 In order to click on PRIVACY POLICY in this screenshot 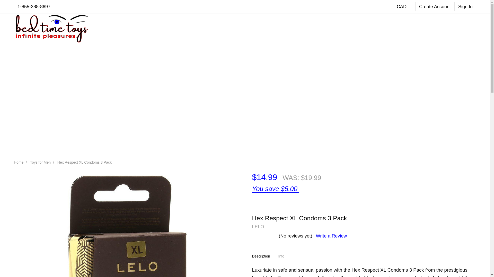, I will do `click(289, 28)`.